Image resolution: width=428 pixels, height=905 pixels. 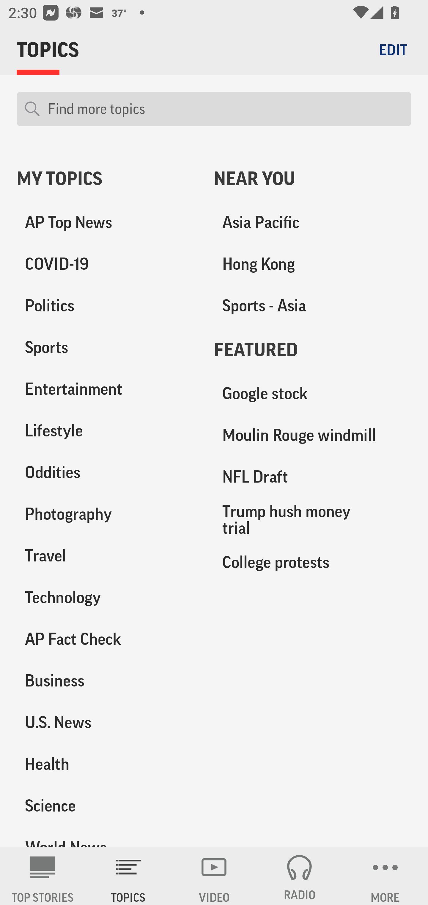 What do you see at coordinates (313, 519) in the screenshot?
I see `Trump hush money trial` at bounding box center [313, 519].